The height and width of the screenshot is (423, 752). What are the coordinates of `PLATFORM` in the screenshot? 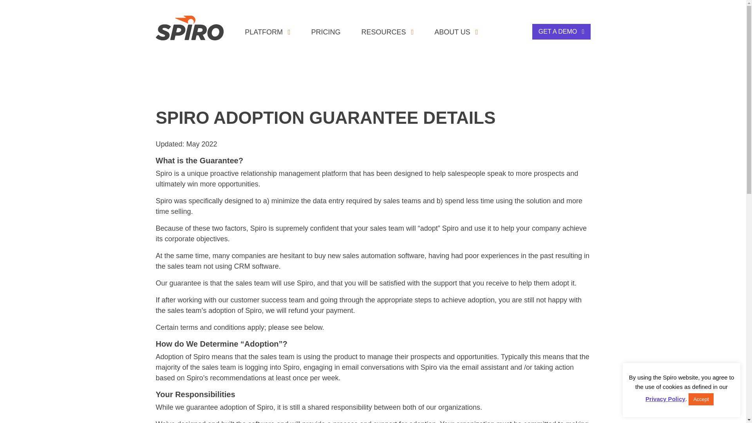 It's located at (267, 32).